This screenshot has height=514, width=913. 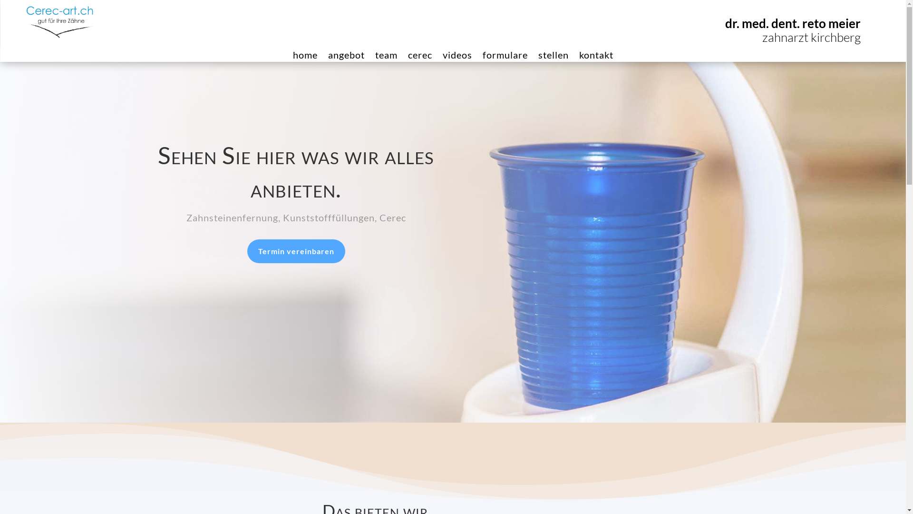 What do you see at coordinates (596, 57) in the screenshot?
I see `kontakt` at bounding box center [596, 57].